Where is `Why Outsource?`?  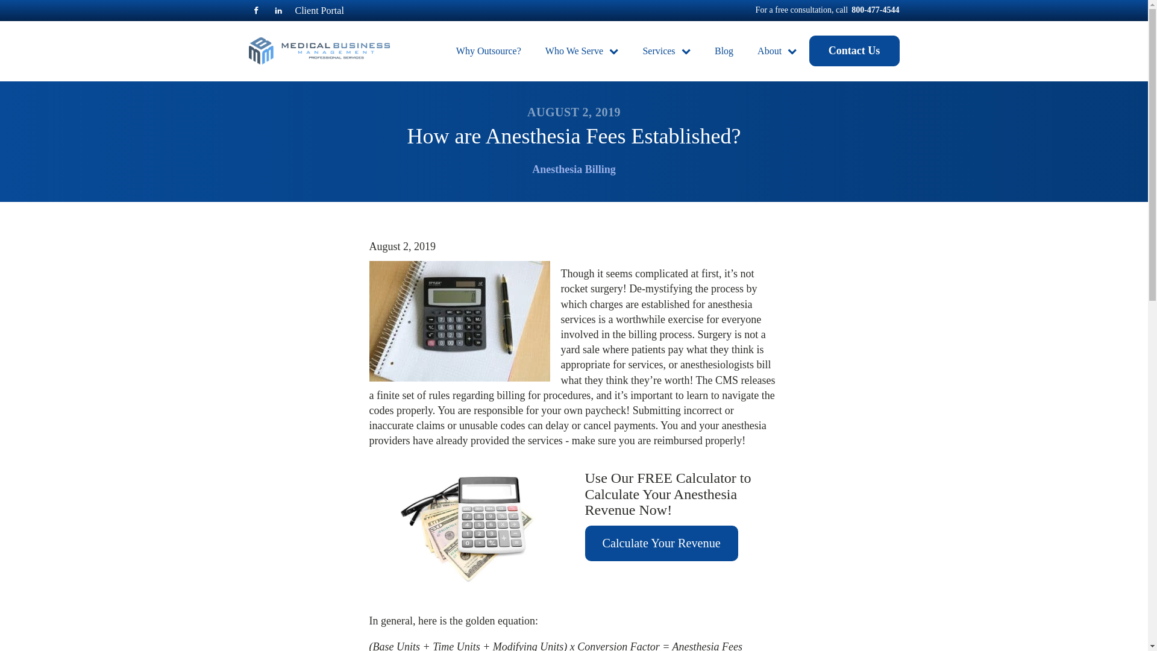
Why Outsource? is located at coordinates (489, 51).